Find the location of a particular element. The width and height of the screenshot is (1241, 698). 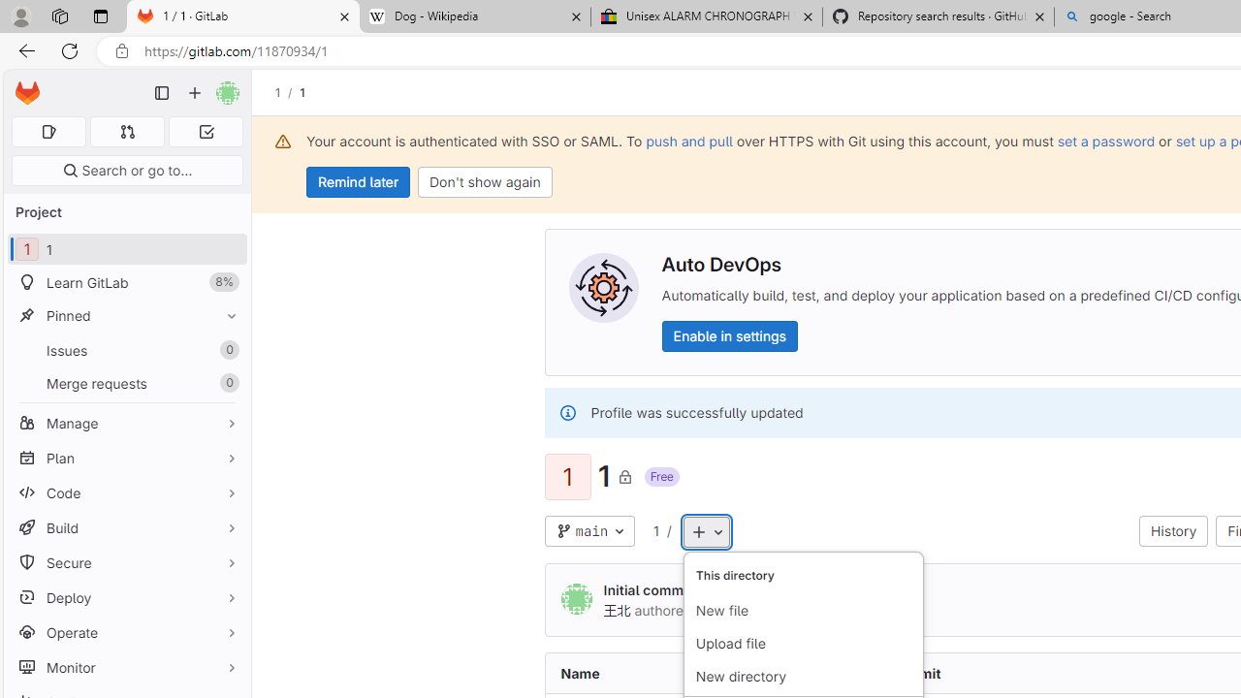

Assigned issues 0 is located at coordinates (48, 132).